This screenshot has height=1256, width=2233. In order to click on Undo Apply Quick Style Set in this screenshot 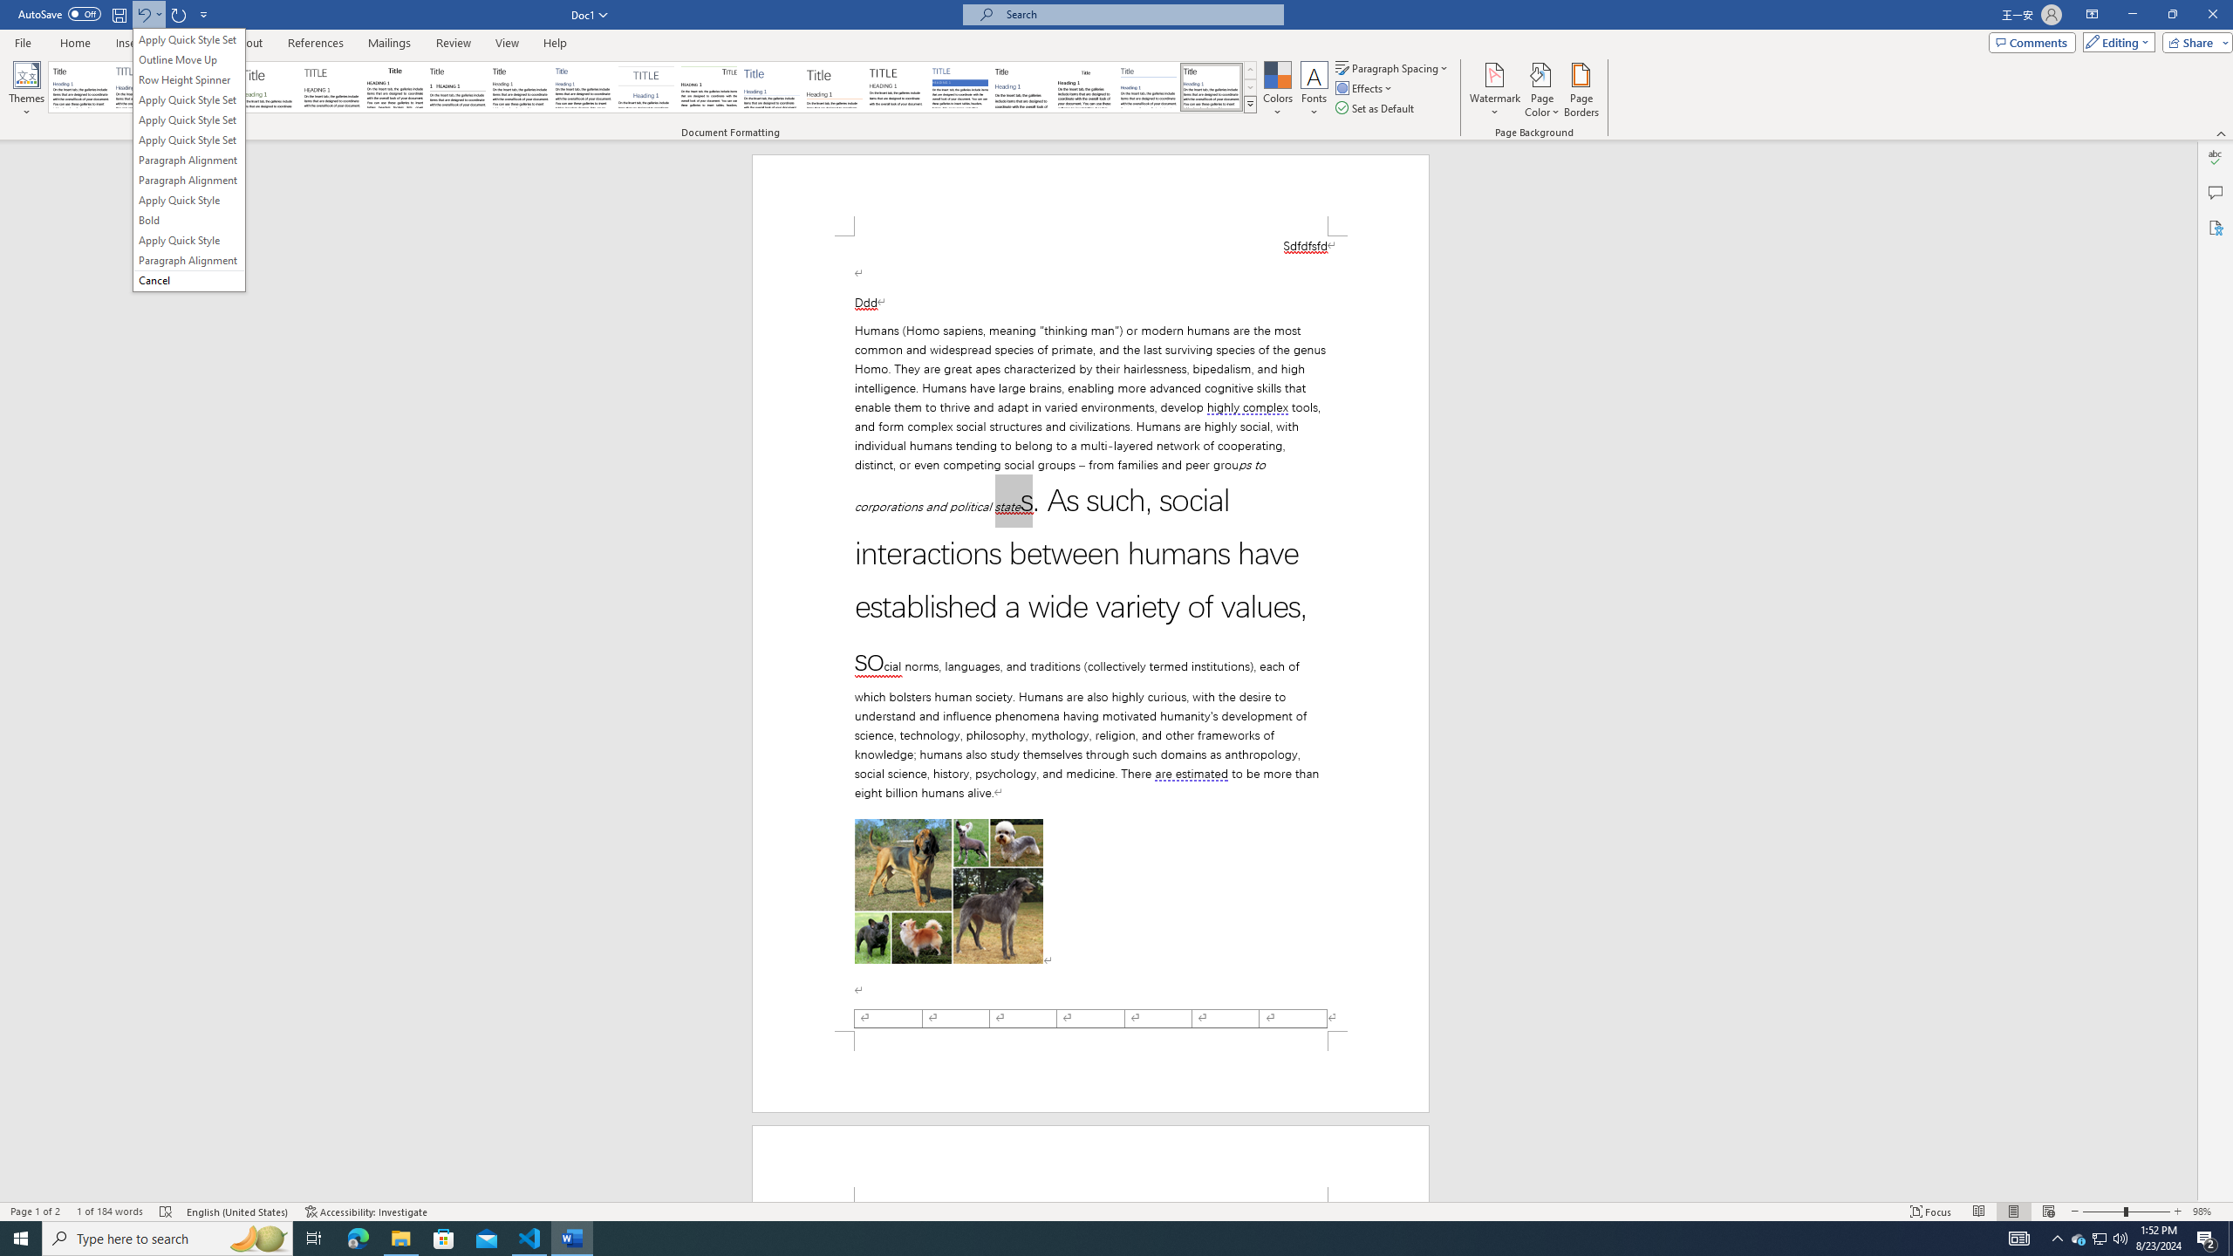, I will do `click(143, 14)`.